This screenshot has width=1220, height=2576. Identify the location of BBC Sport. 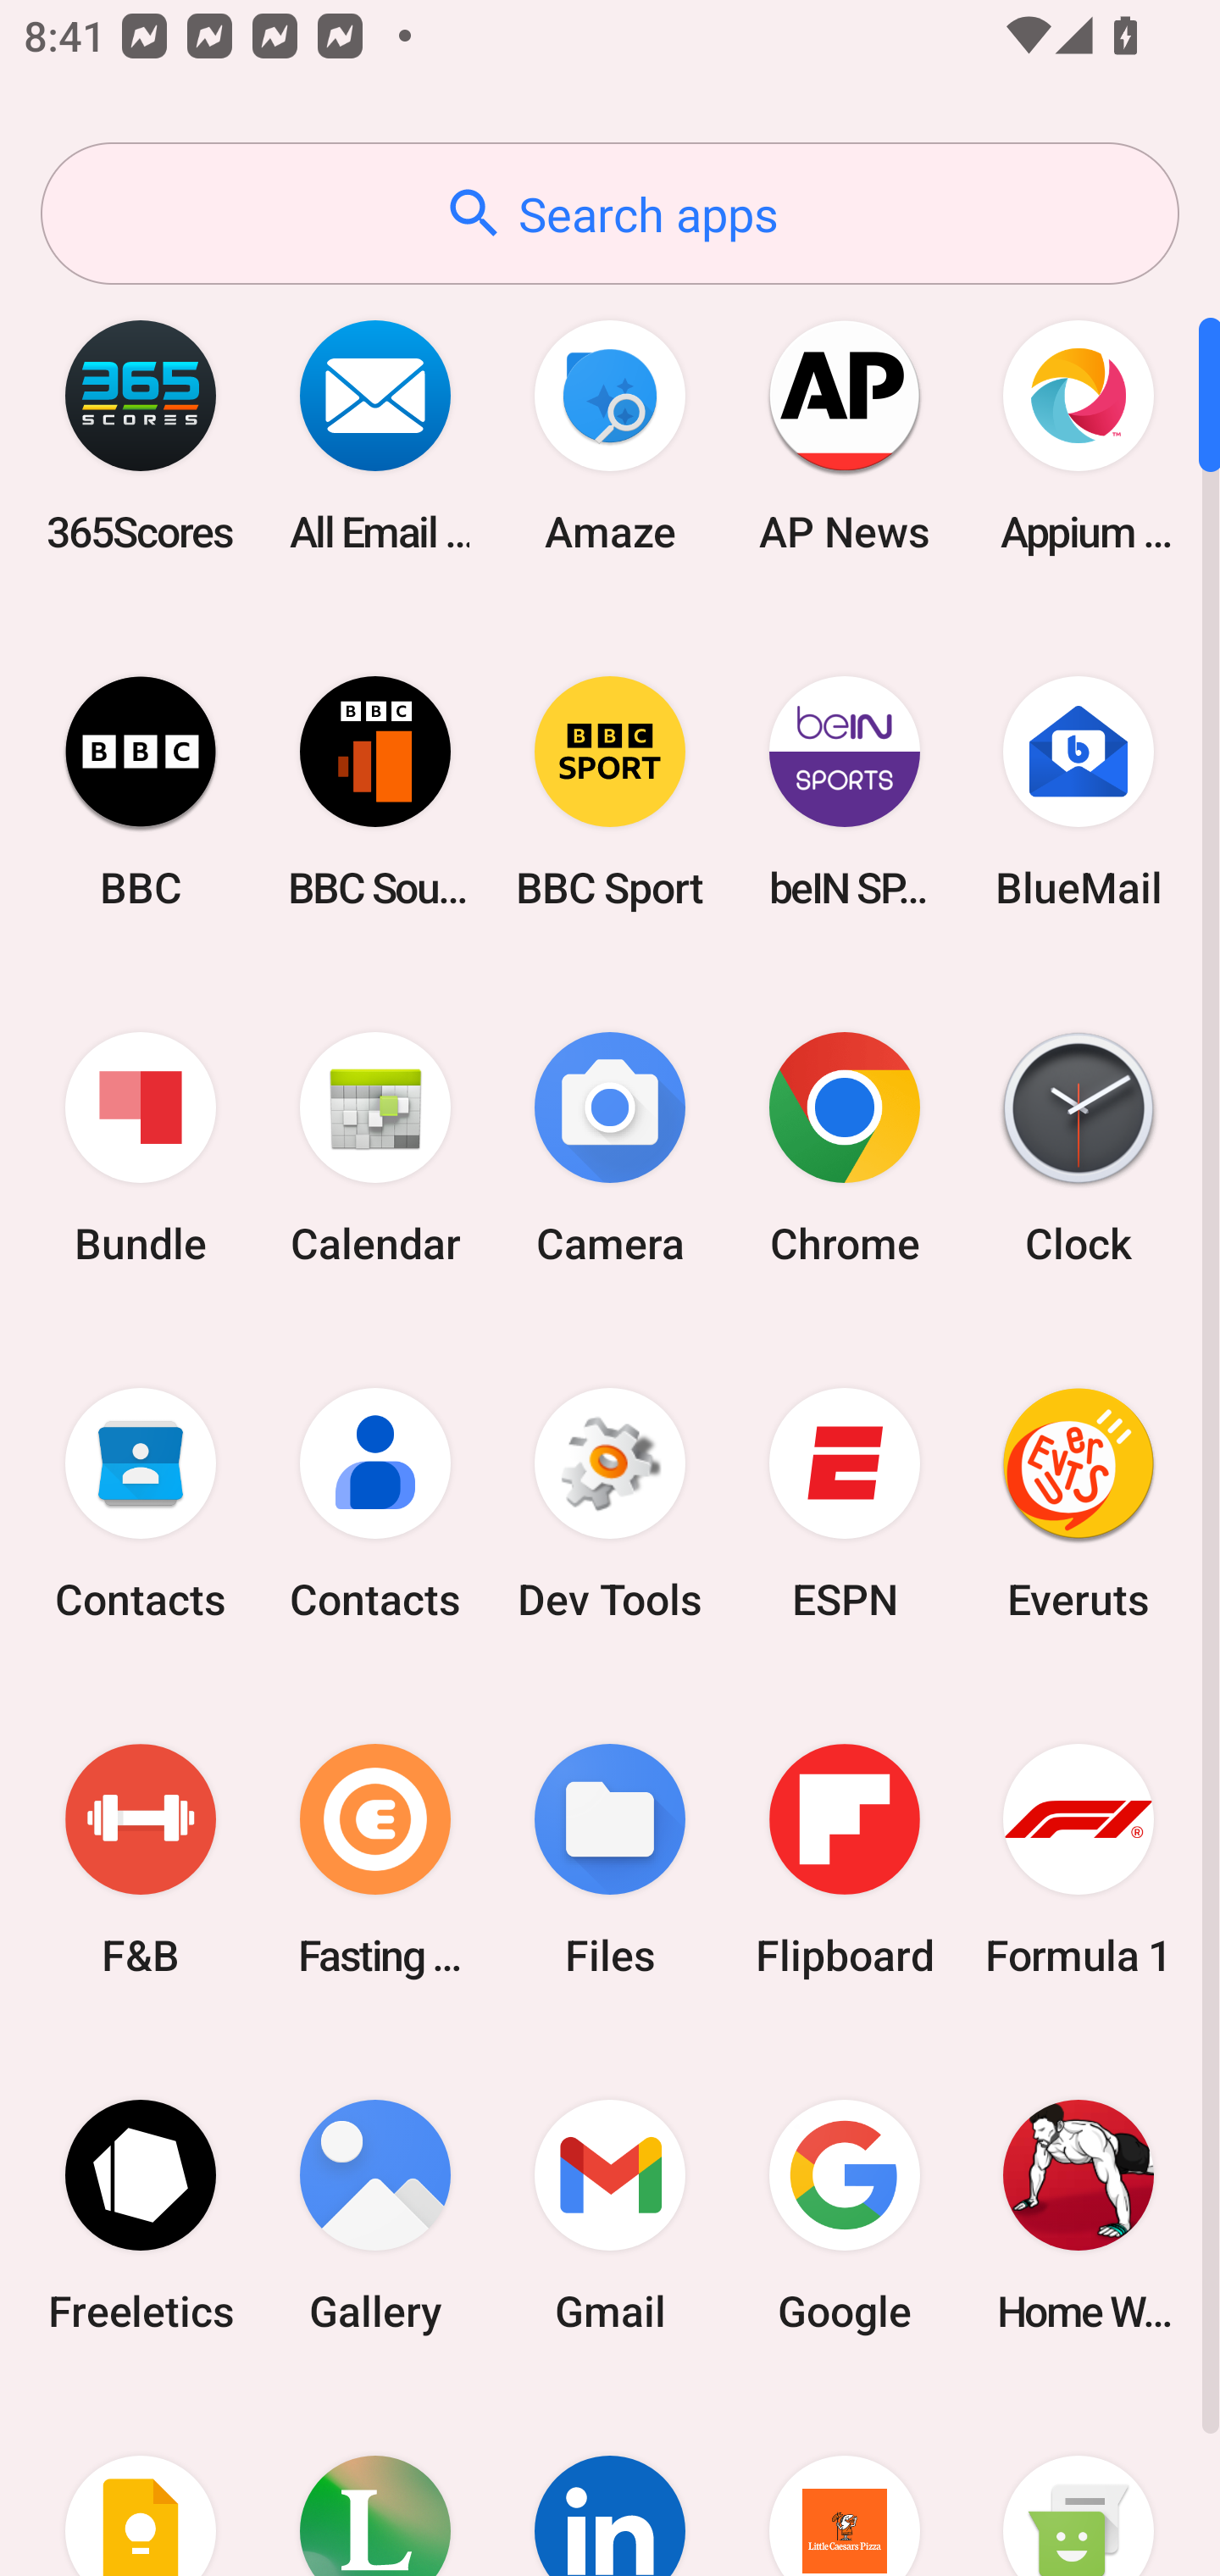
(610, 791).